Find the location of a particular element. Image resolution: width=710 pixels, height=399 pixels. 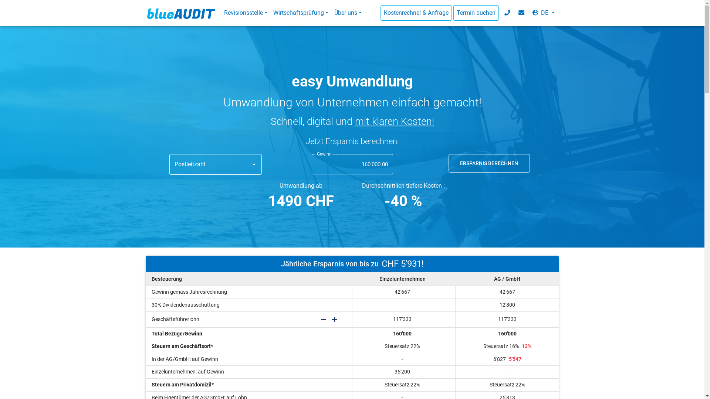

Termin buchen is located at coordinates (476, 13).